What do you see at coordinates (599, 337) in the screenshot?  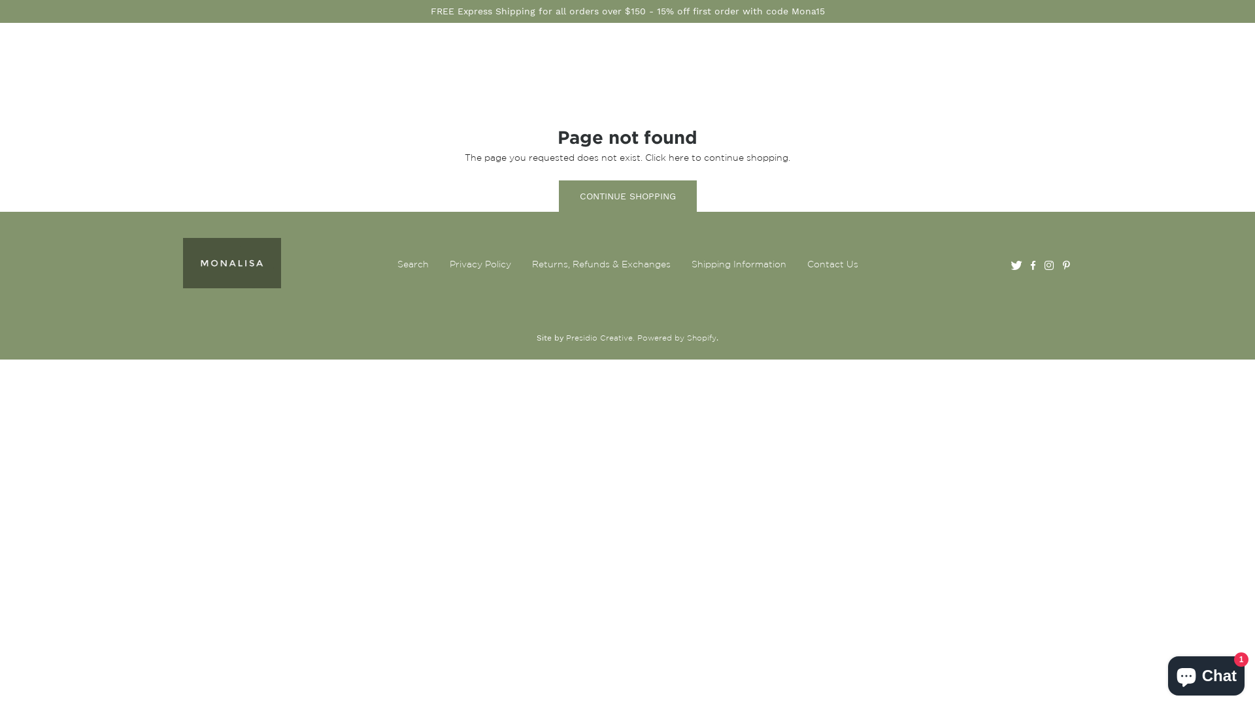 I see `Presidio Creative` at bounding box center [599, 337].